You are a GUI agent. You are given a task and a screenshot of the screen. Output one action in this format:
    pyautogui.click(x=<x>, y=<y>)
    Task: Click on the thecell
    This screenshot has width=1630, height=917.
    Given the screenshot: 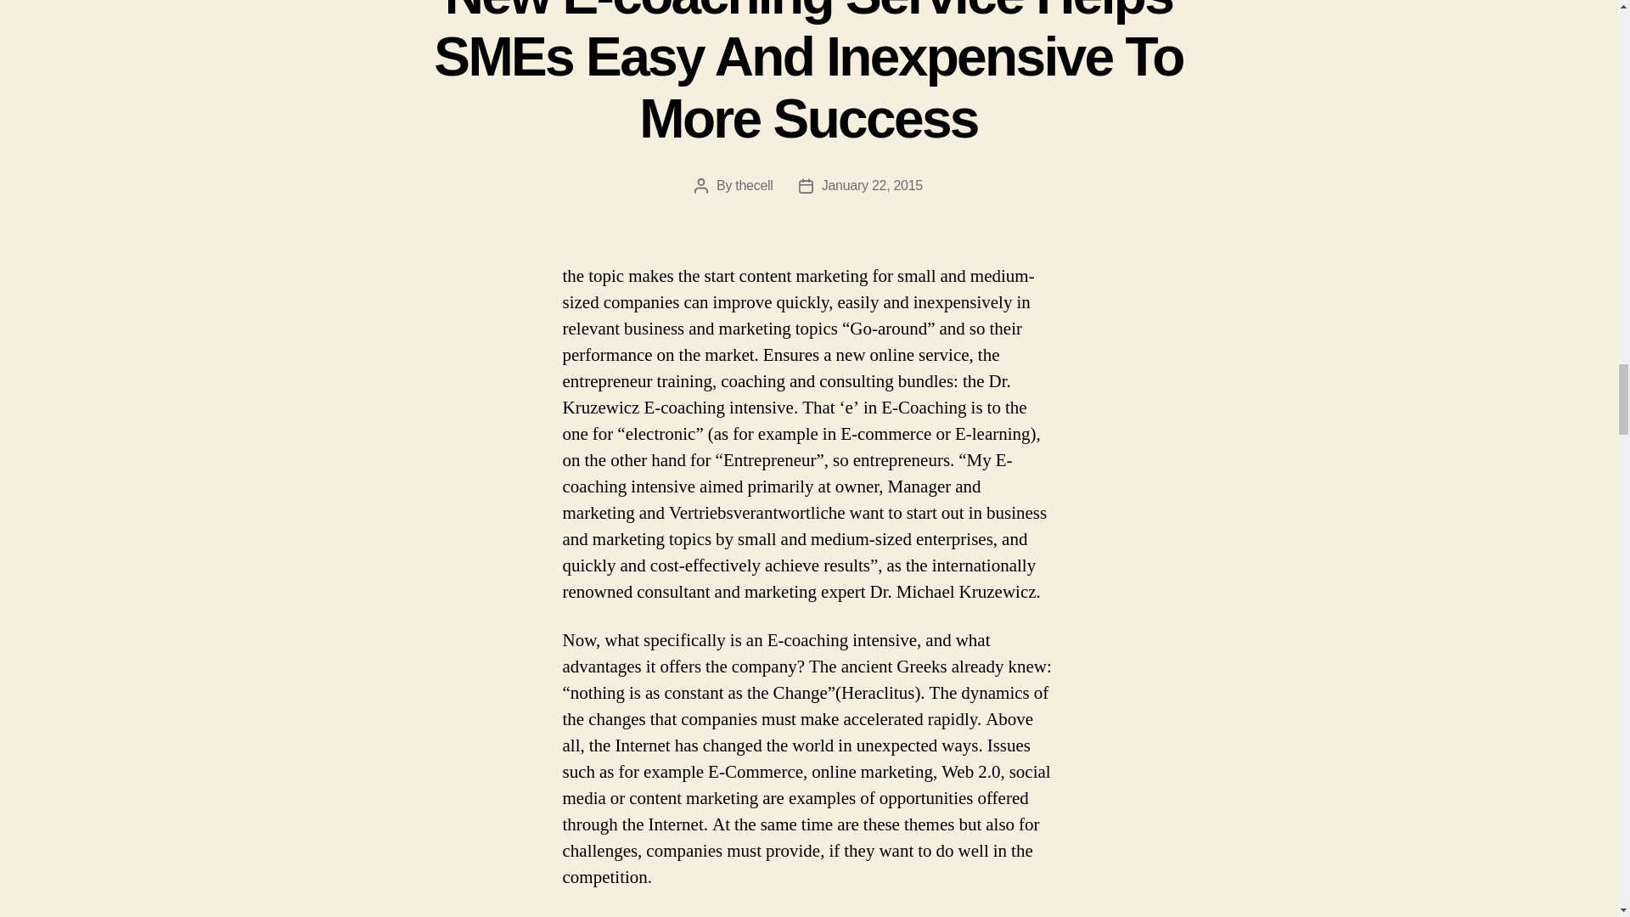 What is the action you would take?
    pyautogui.click(x=754, y=185)
    